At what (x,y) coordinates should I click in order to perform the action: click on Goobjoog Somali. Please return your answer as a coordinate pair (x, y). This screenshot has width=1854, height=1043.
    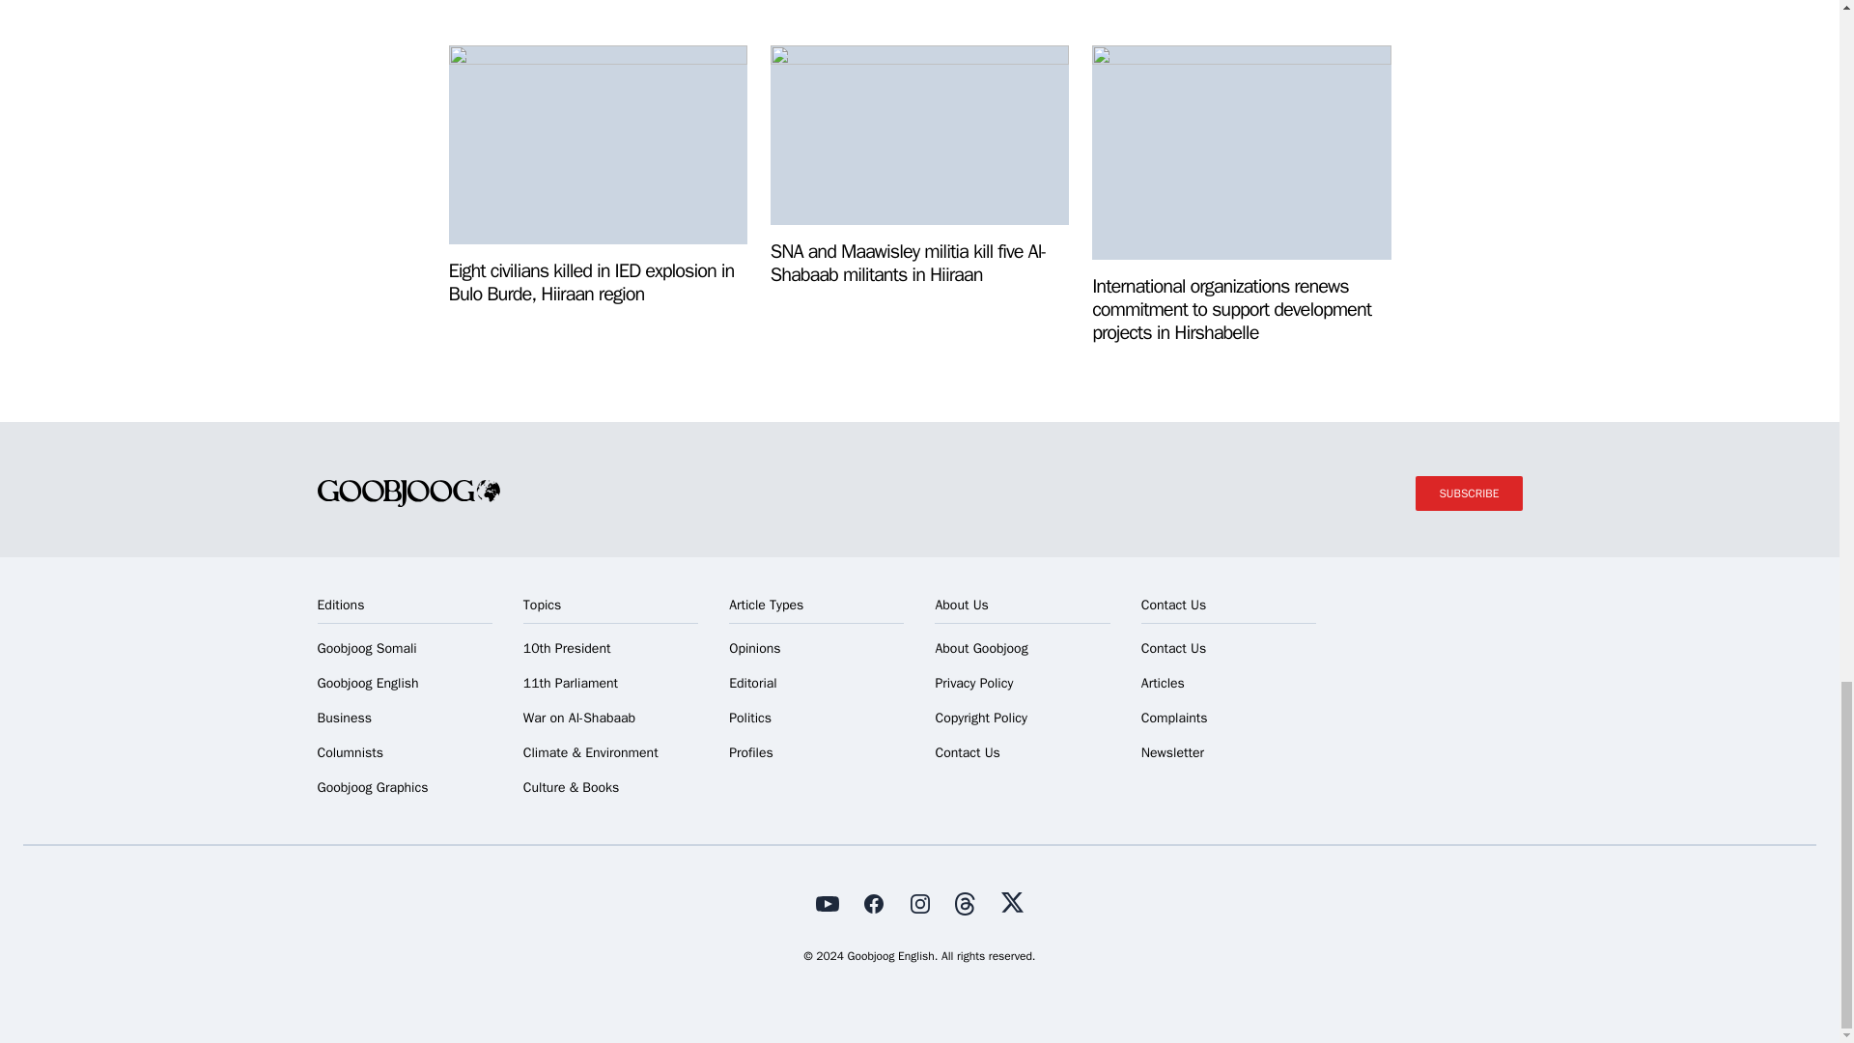
    Looking at the image, I should click on (404, 649).